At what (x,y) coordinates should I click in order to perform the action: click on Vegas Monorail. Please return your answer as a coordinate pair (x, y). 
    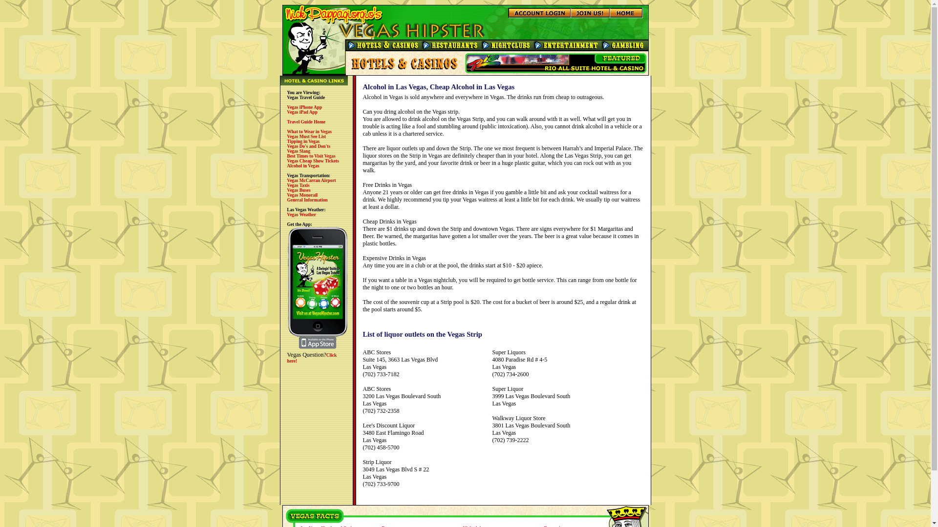
    Looking at the image, I should click on (302, 195).